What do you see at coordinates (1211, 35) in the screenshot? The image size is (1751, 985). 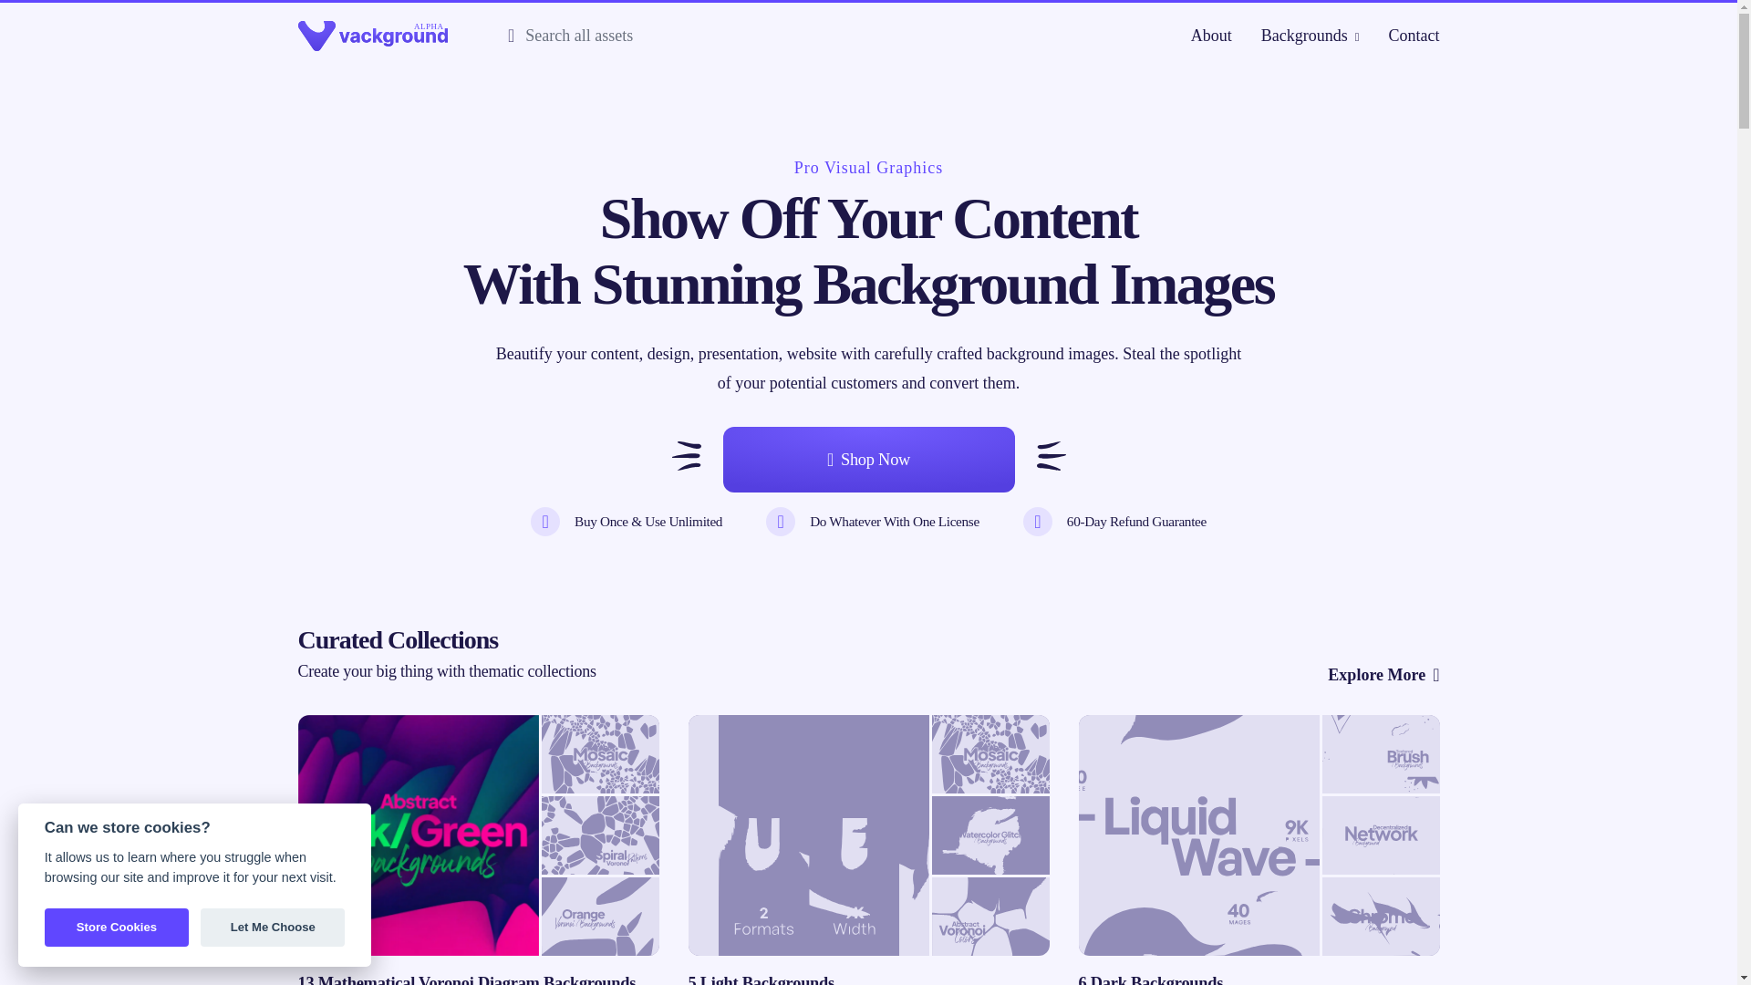 I see `About` at bounding box center [1211, 35].